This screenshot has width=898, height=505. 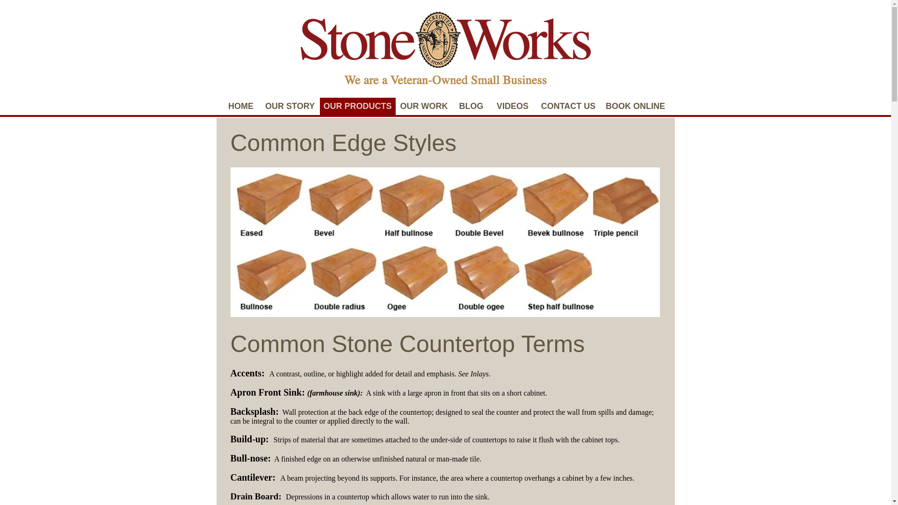 I want to click on OUR STORY, so click(x=290, y=107).